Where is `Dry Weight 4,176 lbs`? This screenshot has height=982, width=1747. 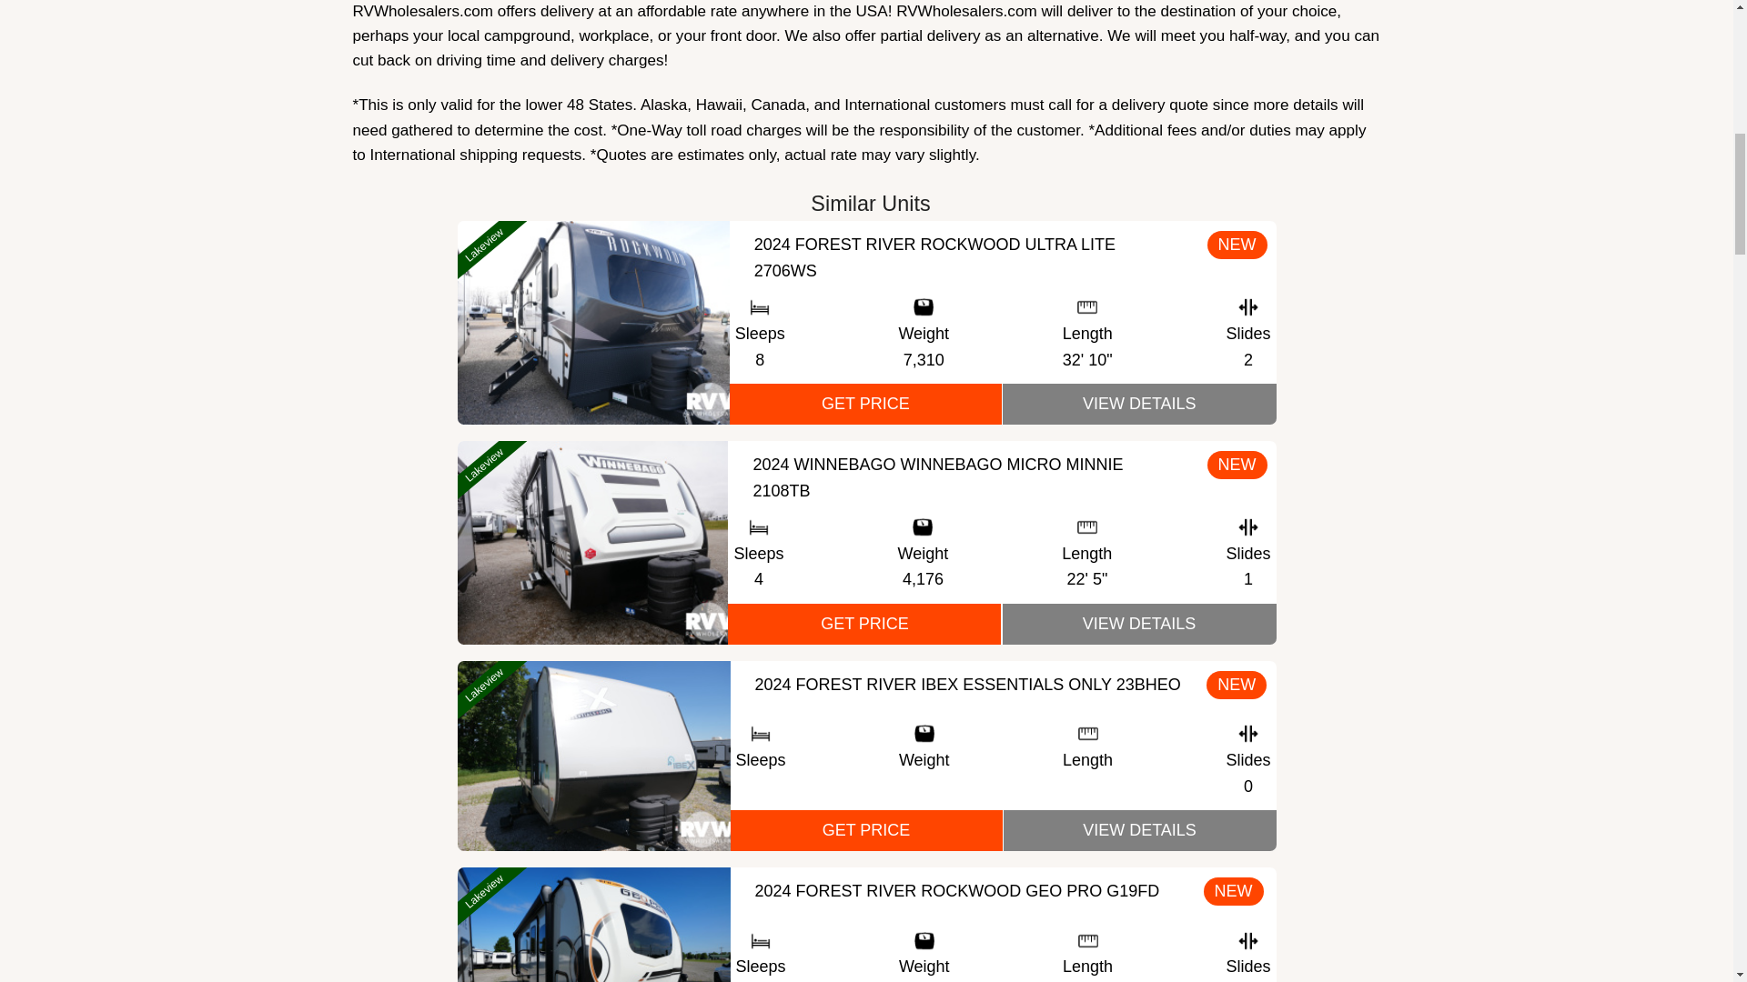 Dry Weight 4,176 lbs is located at coordinates (923, 580).